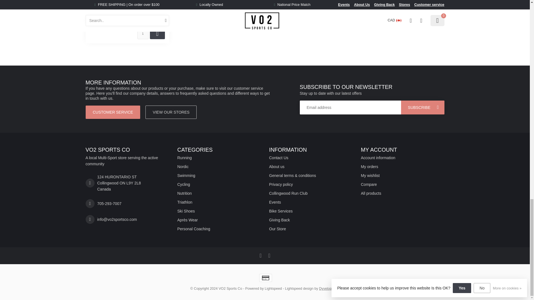 This screenshot has height=300, width=534. What do you see at coordinates (311, 167) in the screenshot?
I see `About us` at bounding box center [311, 167].